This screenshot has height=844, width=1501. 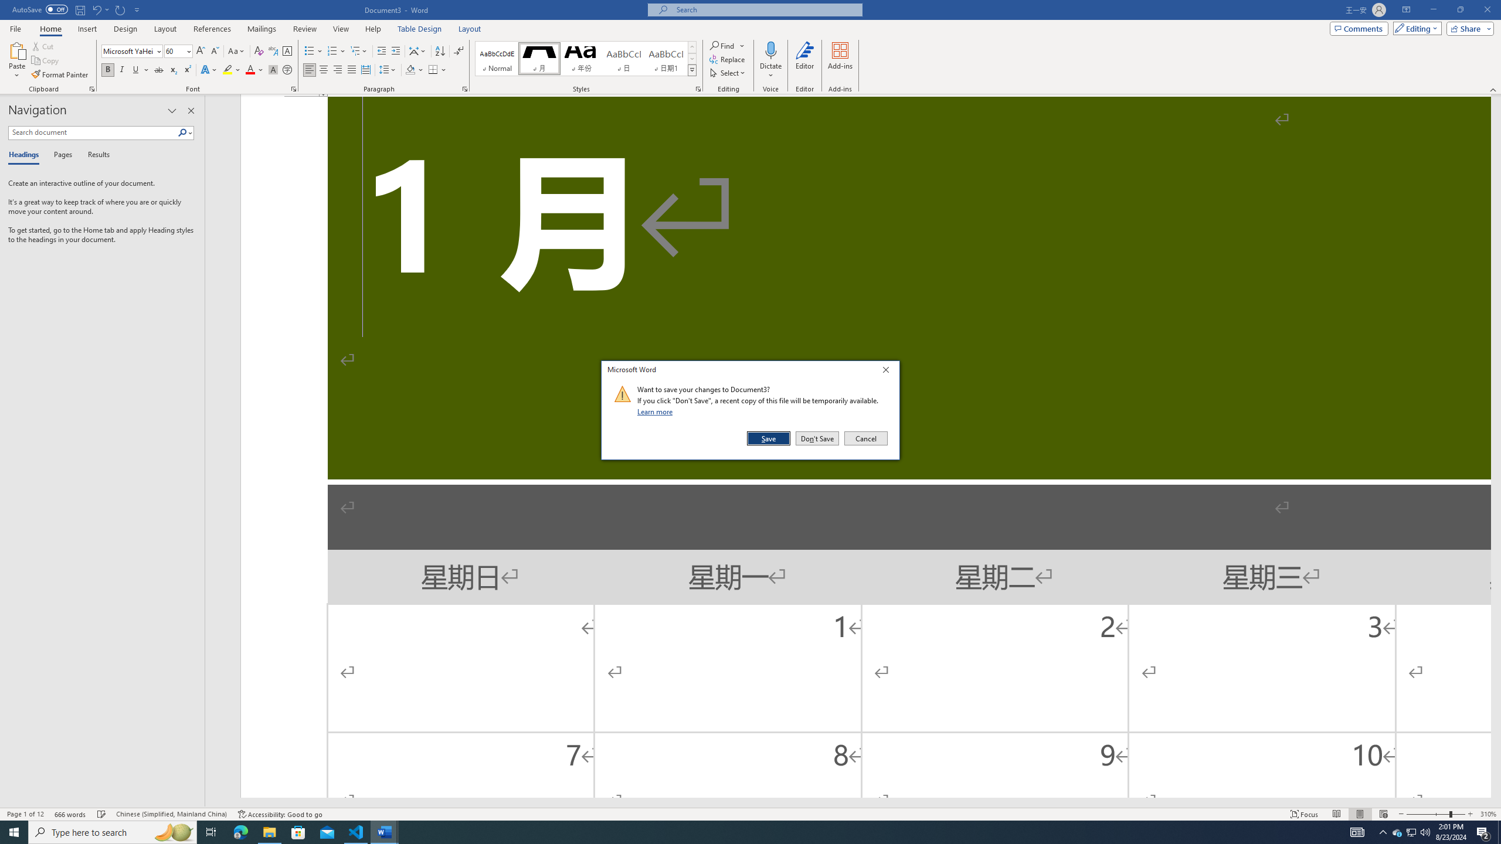 I want to click on Action Center, 2 new notifications, so click(x=1483, y=832).